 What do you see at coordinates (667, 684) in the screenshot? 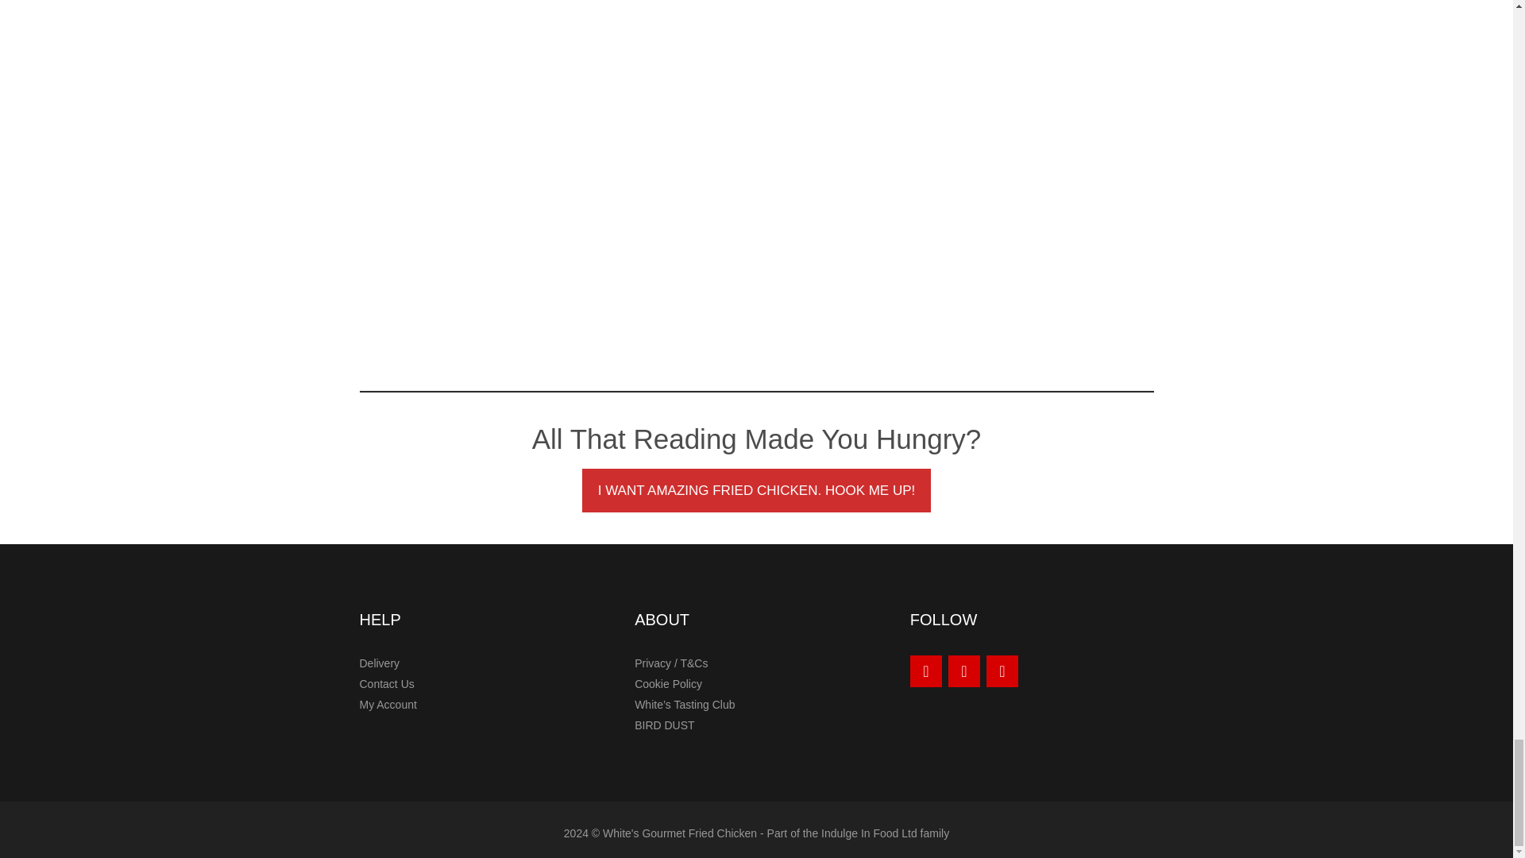
I see `Cookie Policy` at bounding box center [667, 684].